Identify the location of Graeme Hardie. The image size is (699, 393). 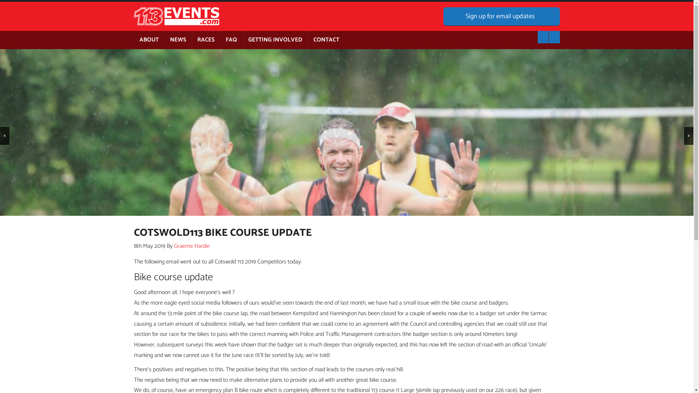
(192, 246).